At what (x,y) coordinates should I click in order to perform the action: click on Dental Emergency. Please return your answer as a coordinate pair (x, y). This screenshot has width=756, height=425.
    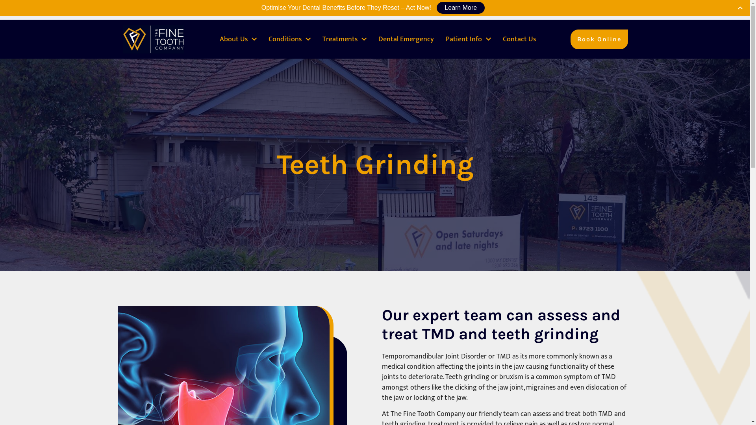
    Looking at the image, I should click on (406, 39).